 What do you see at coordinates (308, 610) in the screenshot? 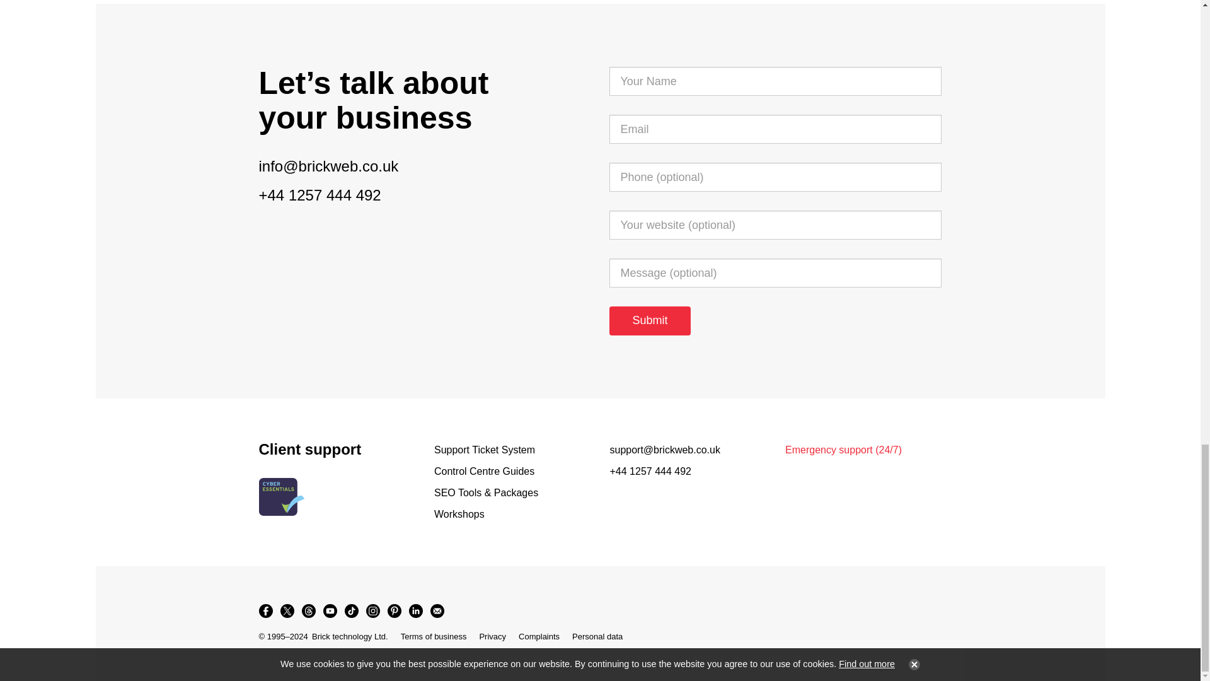
I see `Threads` at bounding box center [308, 610].